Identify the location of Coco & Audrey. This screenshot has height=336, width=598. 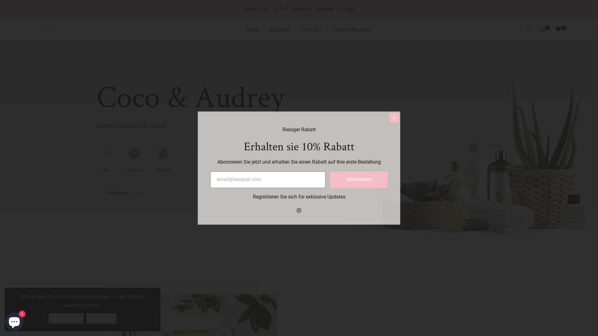
(43, 29).